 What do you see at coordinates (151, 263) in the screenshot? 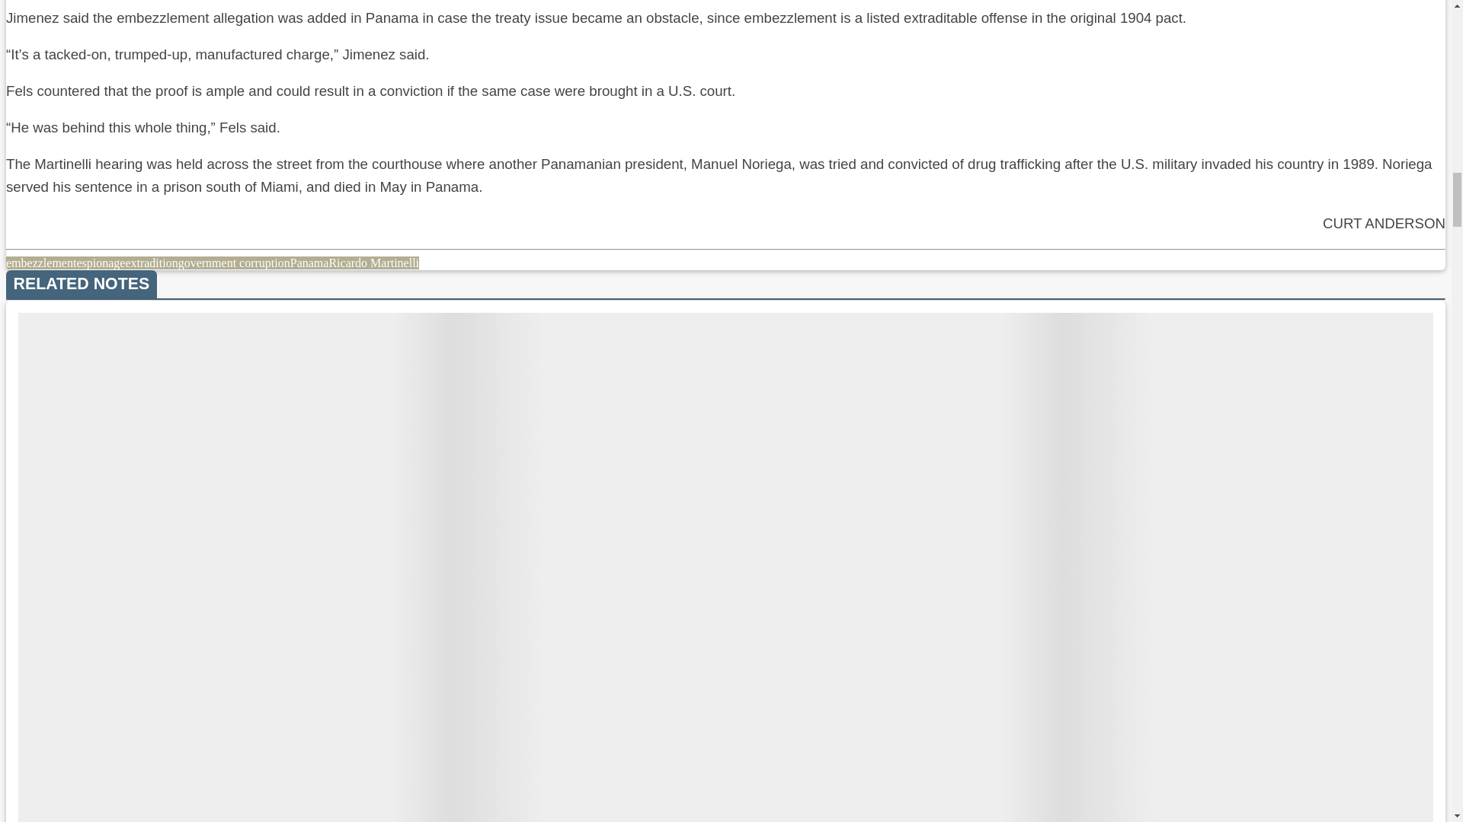
I see `extradition` at bounding box center [151, 263].